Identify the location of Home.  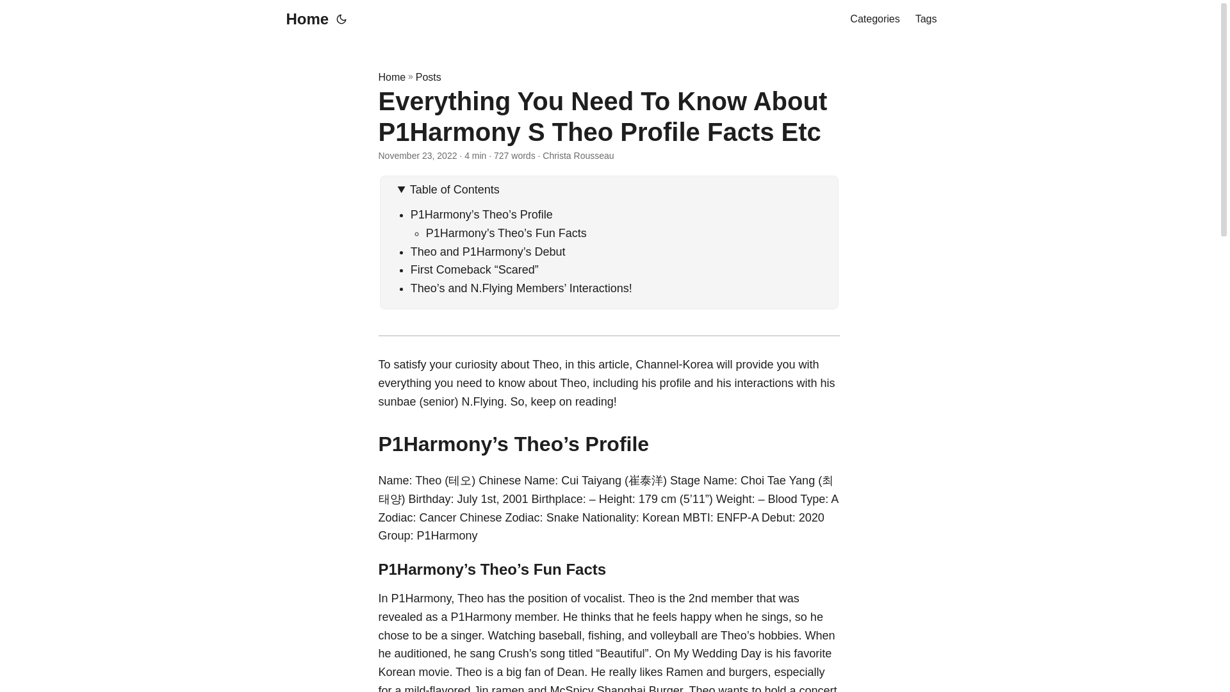
(391, 77).